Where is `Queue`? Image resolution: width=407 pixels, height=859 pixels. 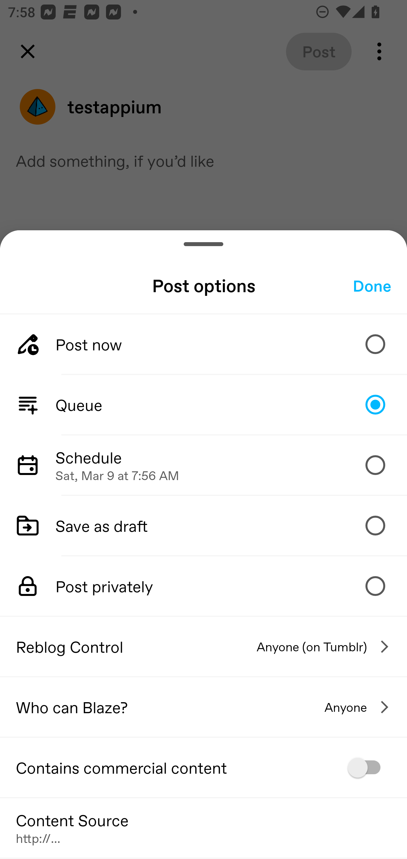
Queue is located at coordinates (203, 405).